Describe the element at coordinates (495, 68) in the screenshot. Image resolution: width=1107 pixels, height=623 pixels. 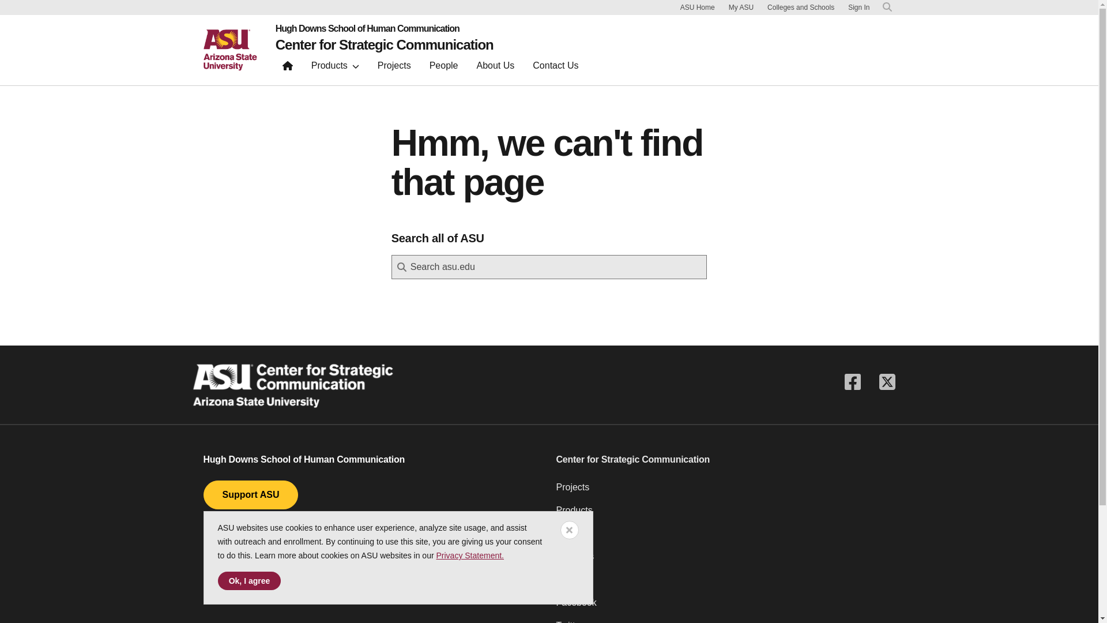
I see `About Us` at that location.